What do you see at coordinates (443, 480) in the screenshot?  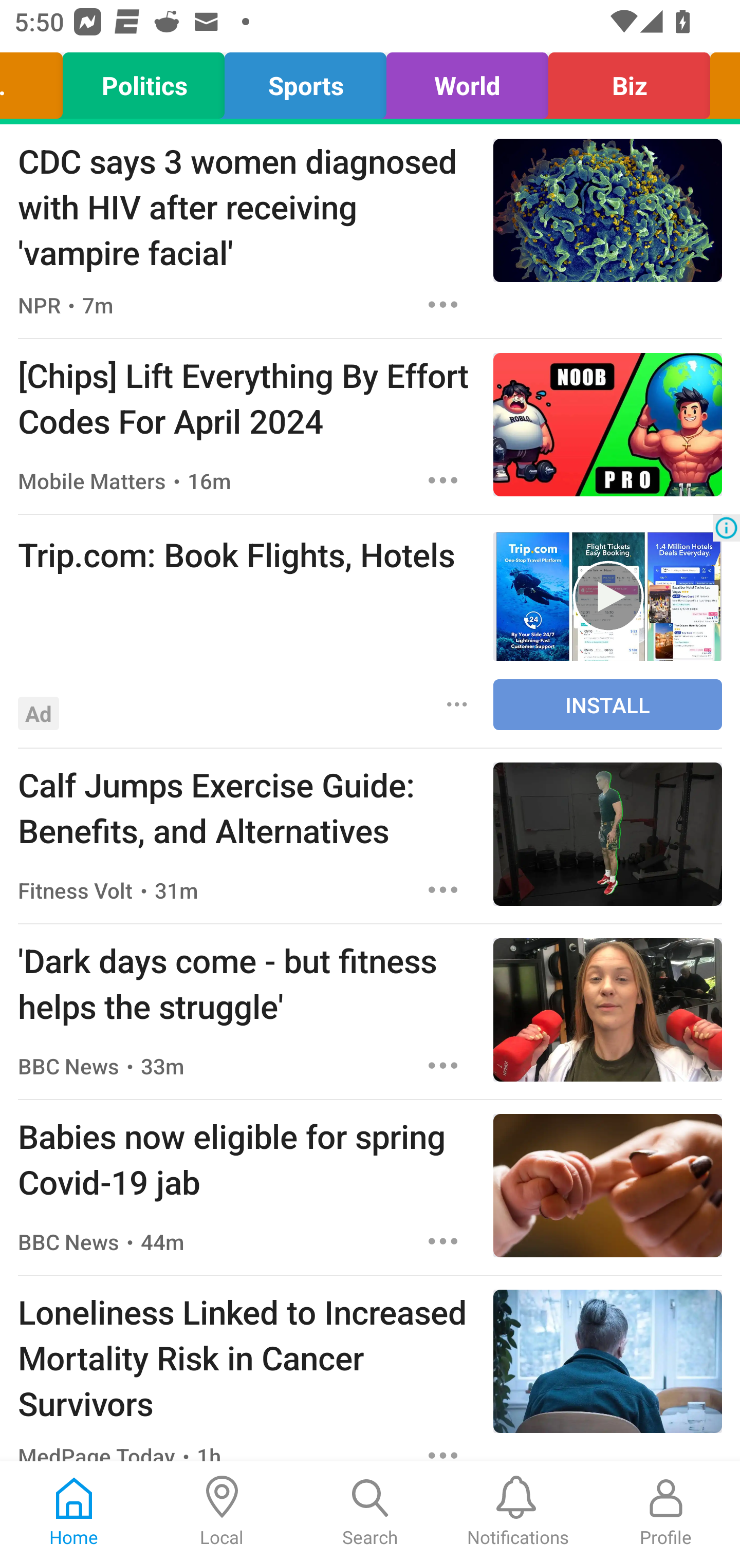 I see `Options` at bounding box center [443, 480].